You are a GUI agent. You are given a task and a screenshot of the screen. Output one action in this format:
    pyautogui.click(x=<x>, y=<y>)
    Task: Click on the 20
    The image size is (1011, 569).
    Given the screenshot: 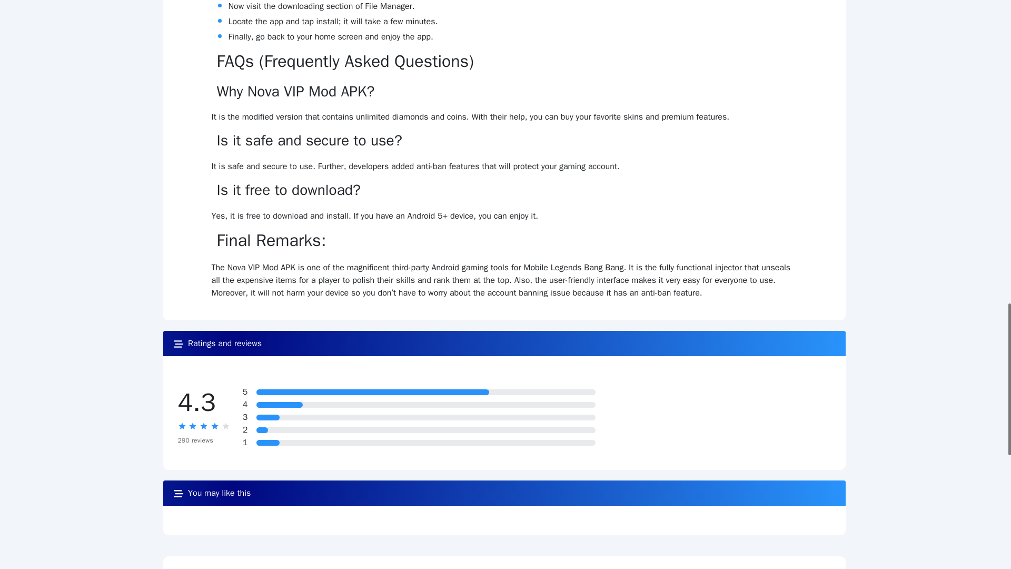 What is the action you would take?
    pyautogui.click(x=268, y=417)
    